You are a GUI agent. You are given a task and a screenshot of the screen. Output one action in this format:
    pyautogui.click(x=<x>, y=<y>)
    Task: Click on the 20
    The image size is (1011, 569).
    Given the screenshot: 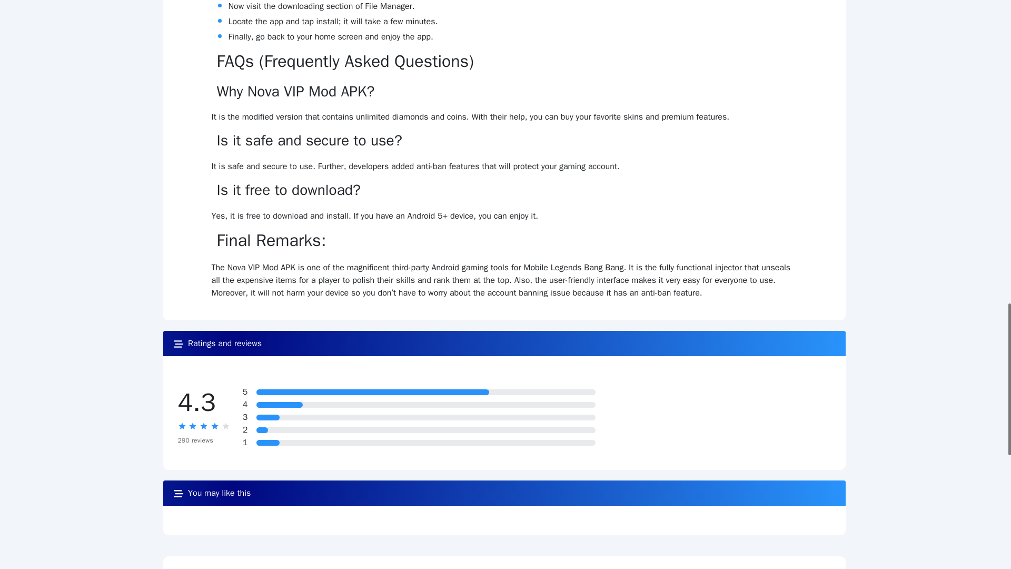 What is the action you would take?
    pyautogui.click(x=268, y=417)
    